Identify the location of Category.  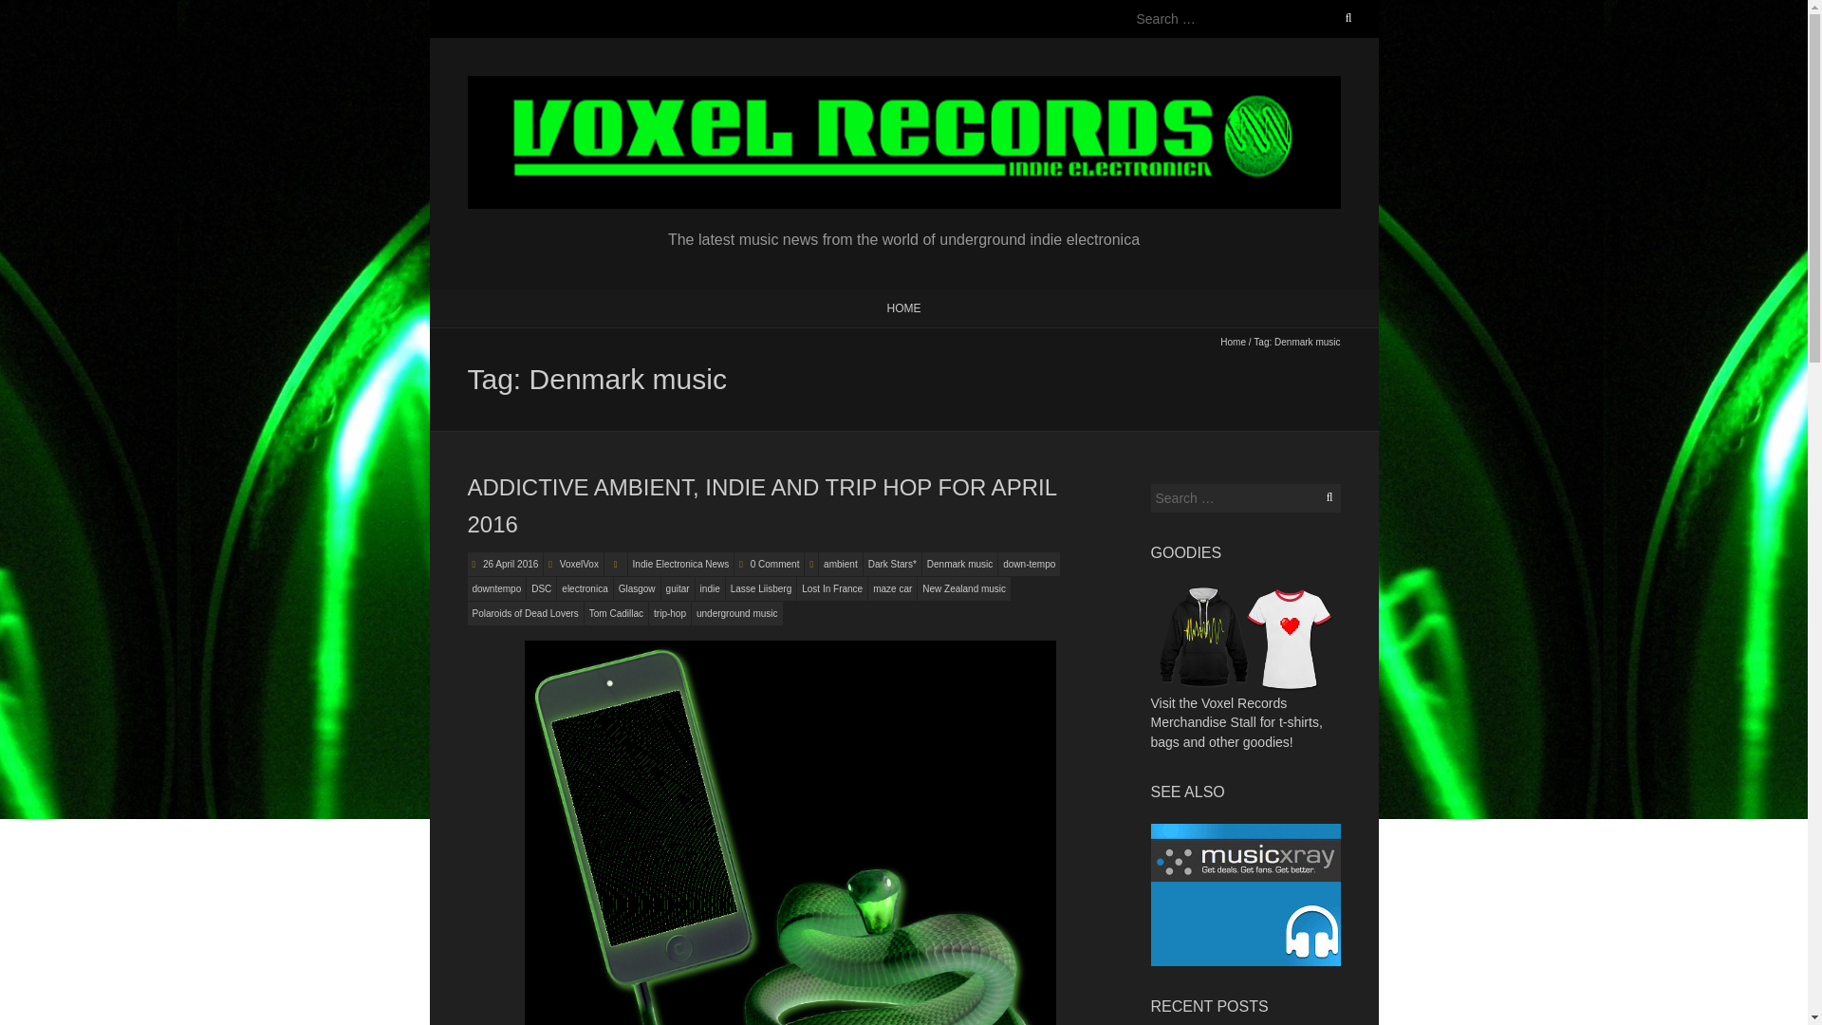
(615, 564).